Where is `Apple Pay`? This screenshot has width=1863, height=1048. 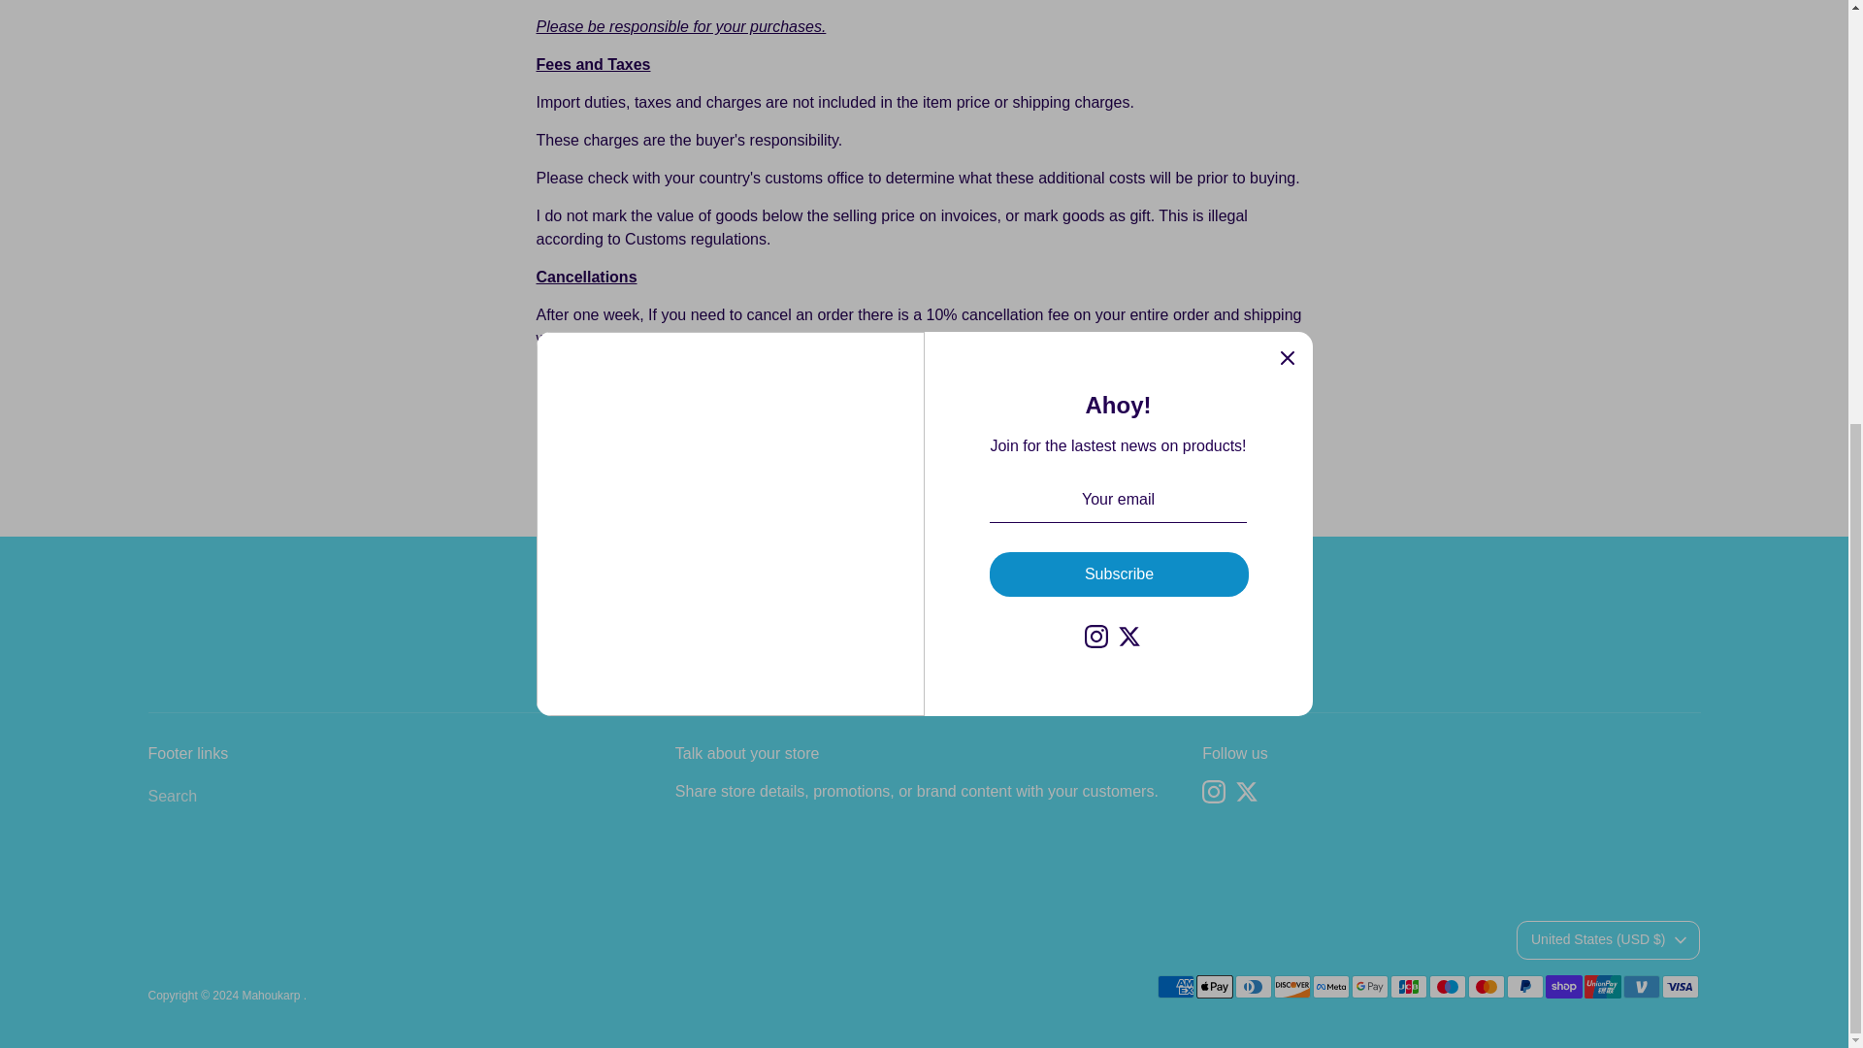
Apple Pay is located at coordinates (1213, 987).